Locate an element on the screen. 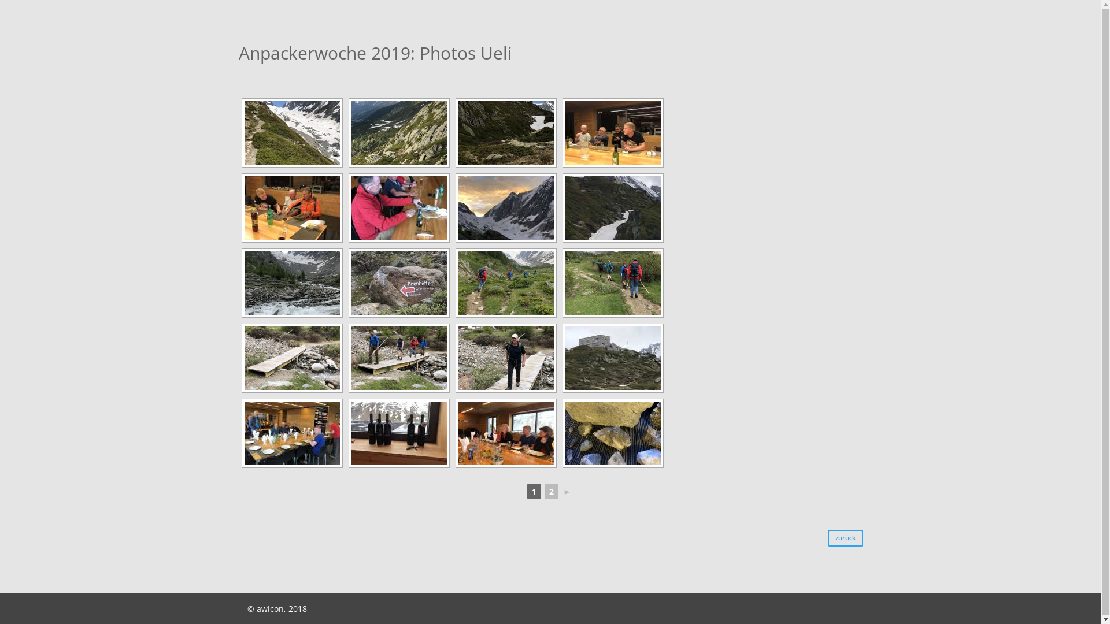 This screenshot has height=624, width=1110. IMG_3356-min is located at coordinates (399, 358).